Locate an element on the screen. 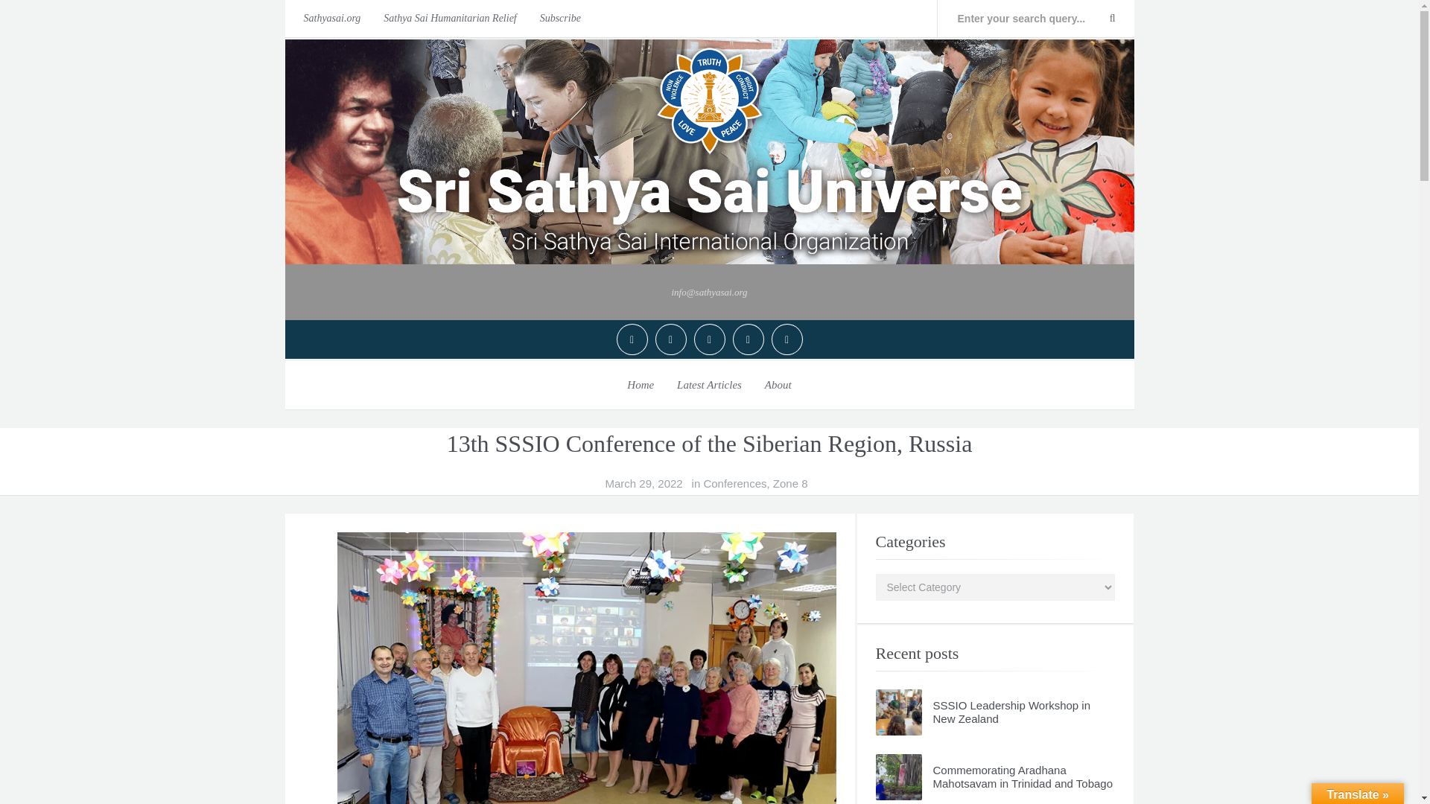 This screenshot has width=1430, height=804. About is located at coordinates (778, 384).